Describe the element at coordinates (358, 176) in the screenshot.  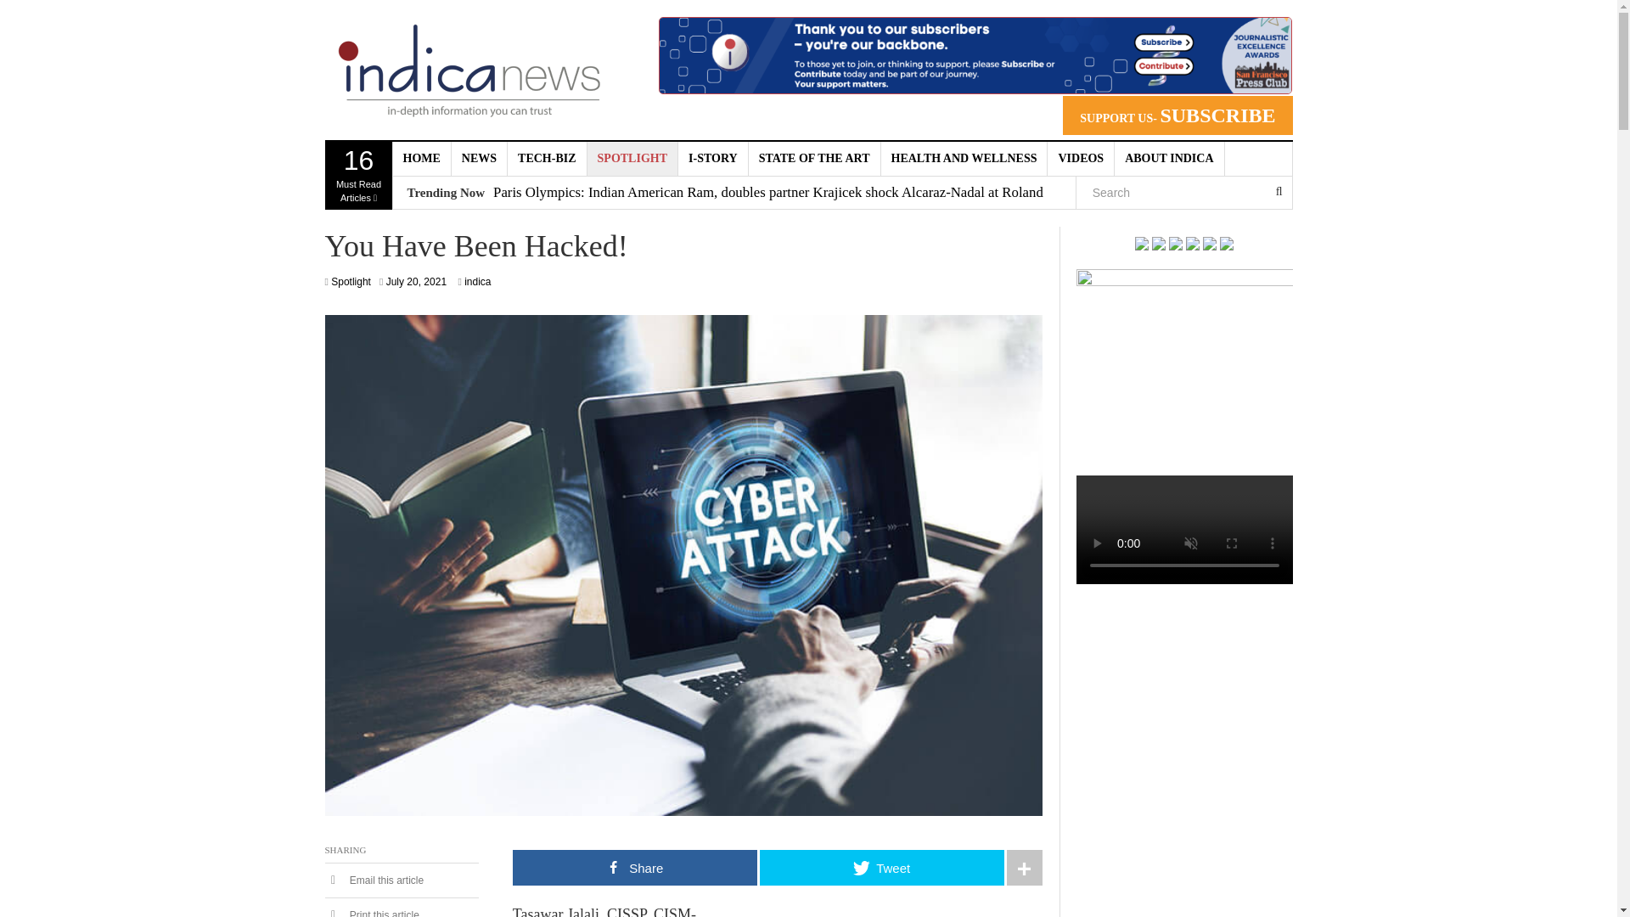
I see `indica News` at that location.